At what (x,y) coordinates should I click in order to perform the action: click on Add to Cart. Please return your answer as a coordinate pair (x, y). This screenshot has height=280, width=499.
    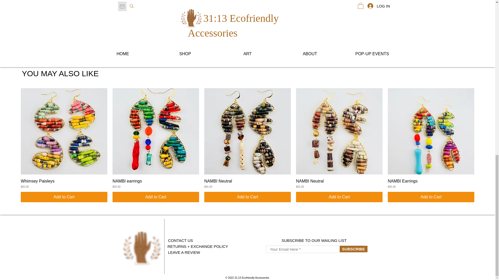
    Looking at the image, I should click on (339, 197).